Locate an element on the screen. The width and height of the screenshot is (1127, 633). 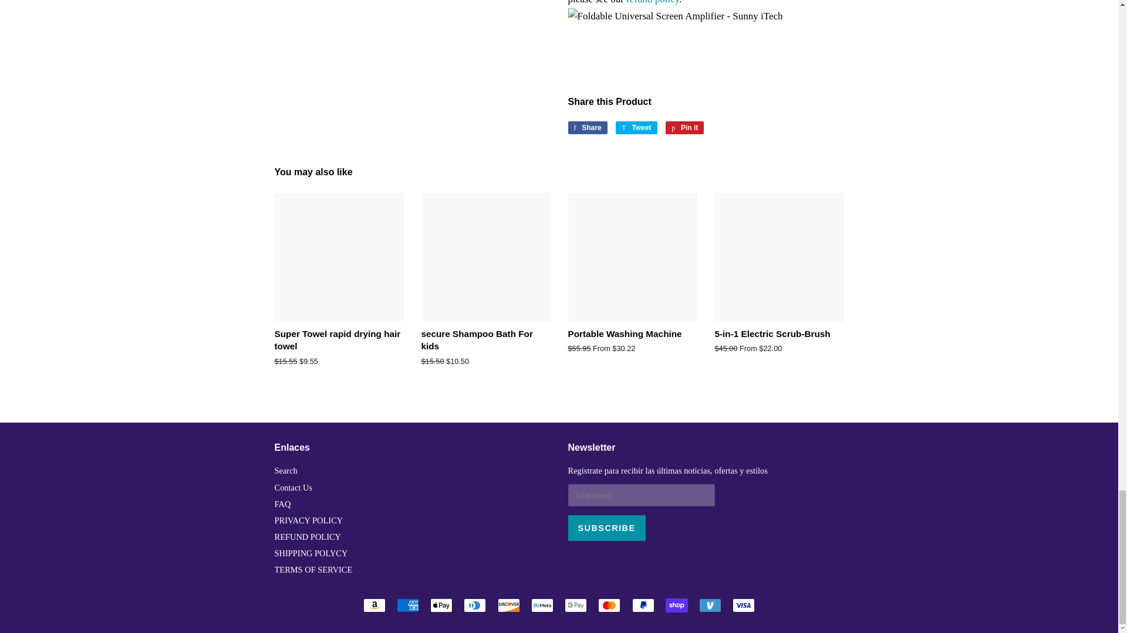
Shop Pay is located at coordinates (676, 605).